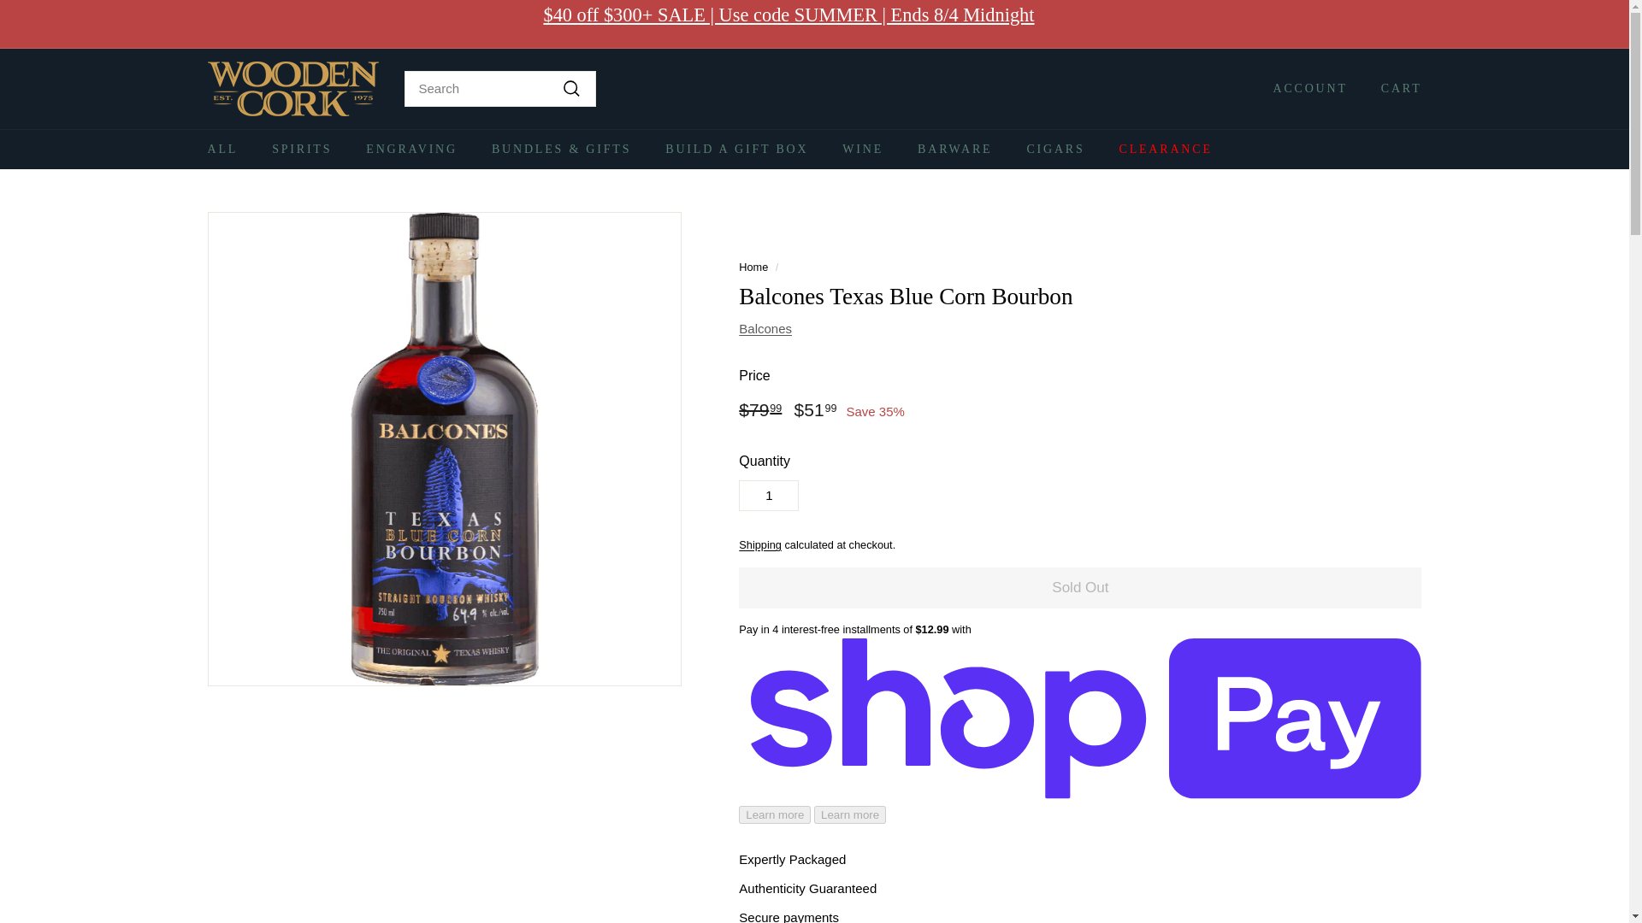 This screenshot has width=1642, height=923. Describe the element at coordinates (1391, 24) in the screenshot. I see `Facebook` at that location.